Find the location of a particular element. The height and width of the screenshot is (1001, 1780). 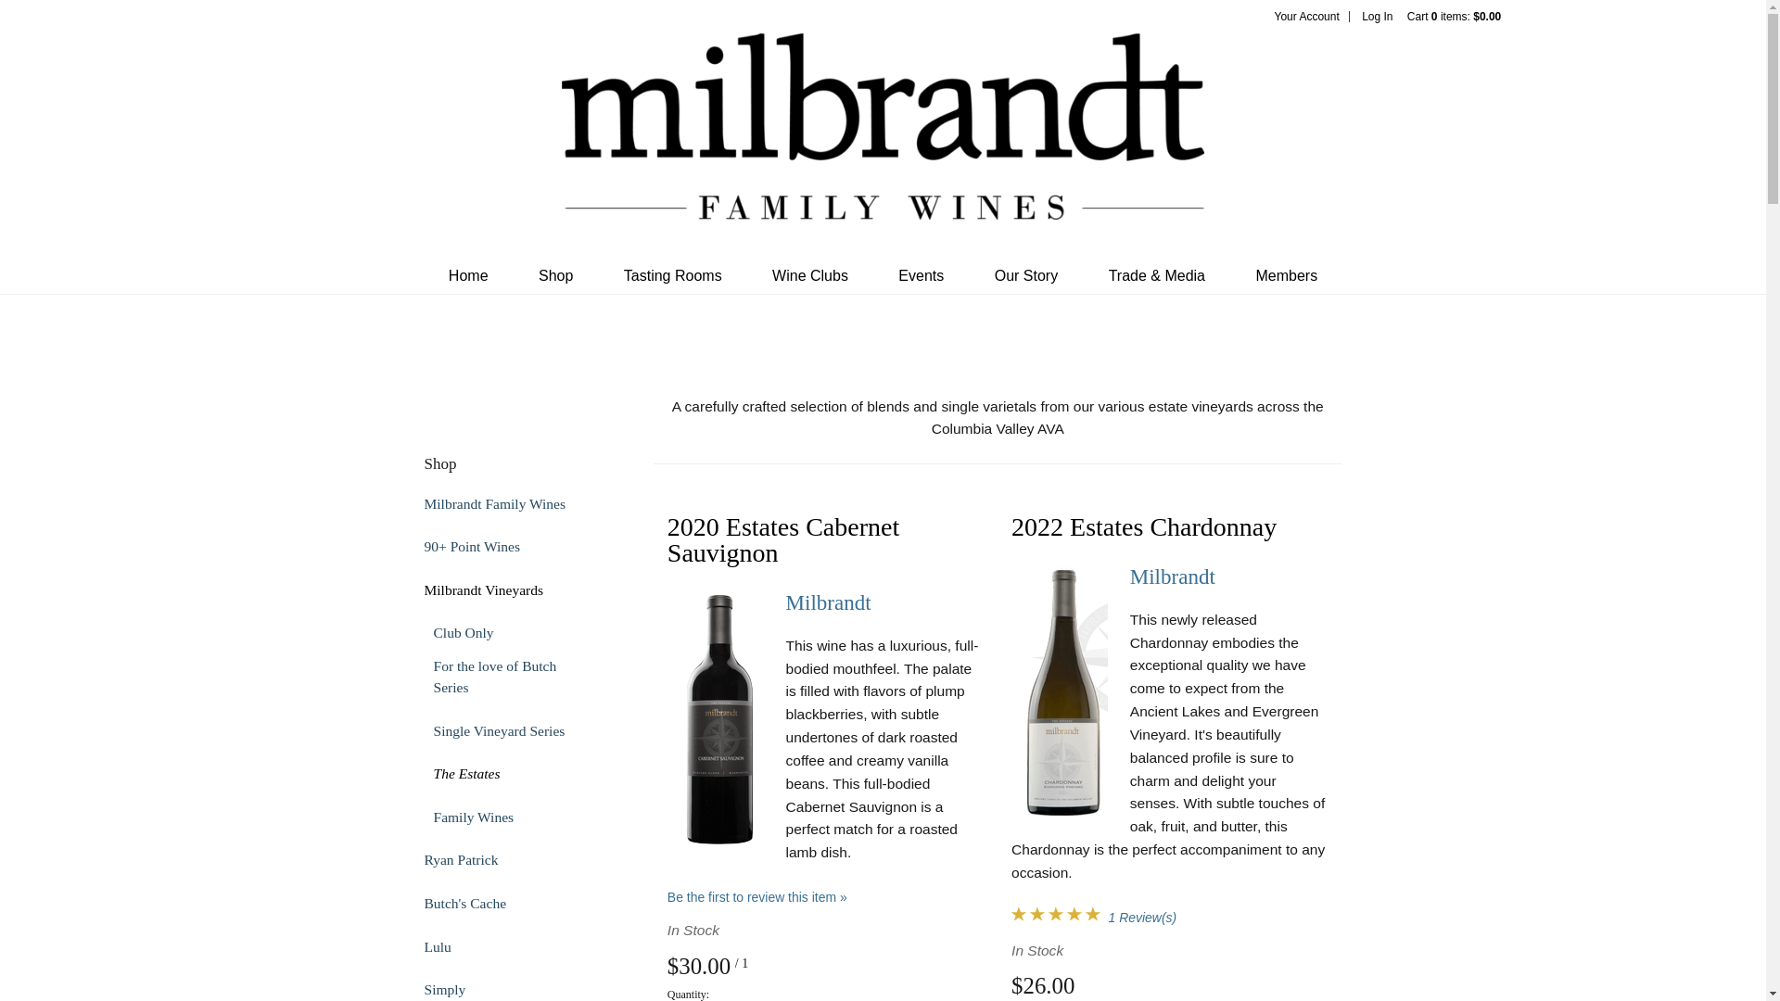

Milbrandt Vineyards Home is located at coordinates (883, 140).